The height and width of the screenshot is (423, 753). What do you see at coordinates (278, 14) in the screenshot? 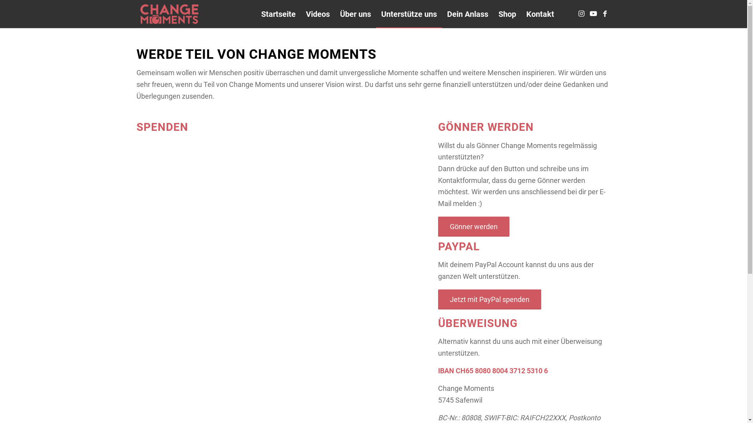
I see `Startseite` at bounding box center [278, 14].